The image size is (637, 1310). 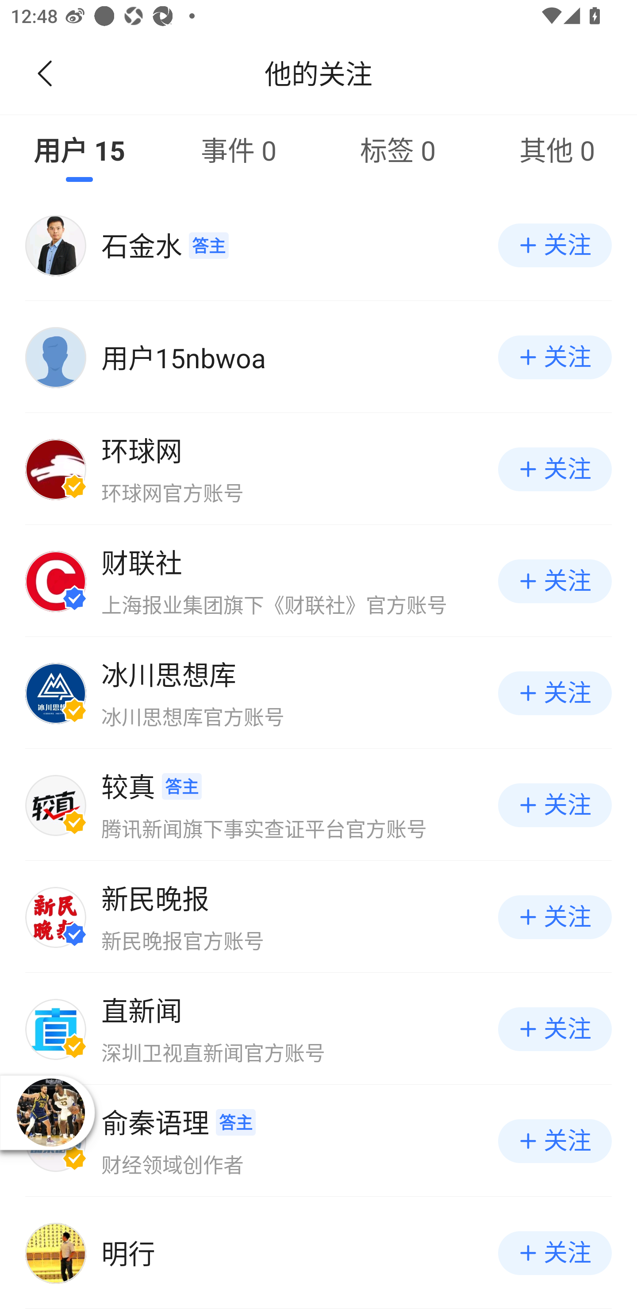 I want to click on 头像，可点击 用户：新民晚报 新民晚报官方账号  关注, so click(x=318, y=917).